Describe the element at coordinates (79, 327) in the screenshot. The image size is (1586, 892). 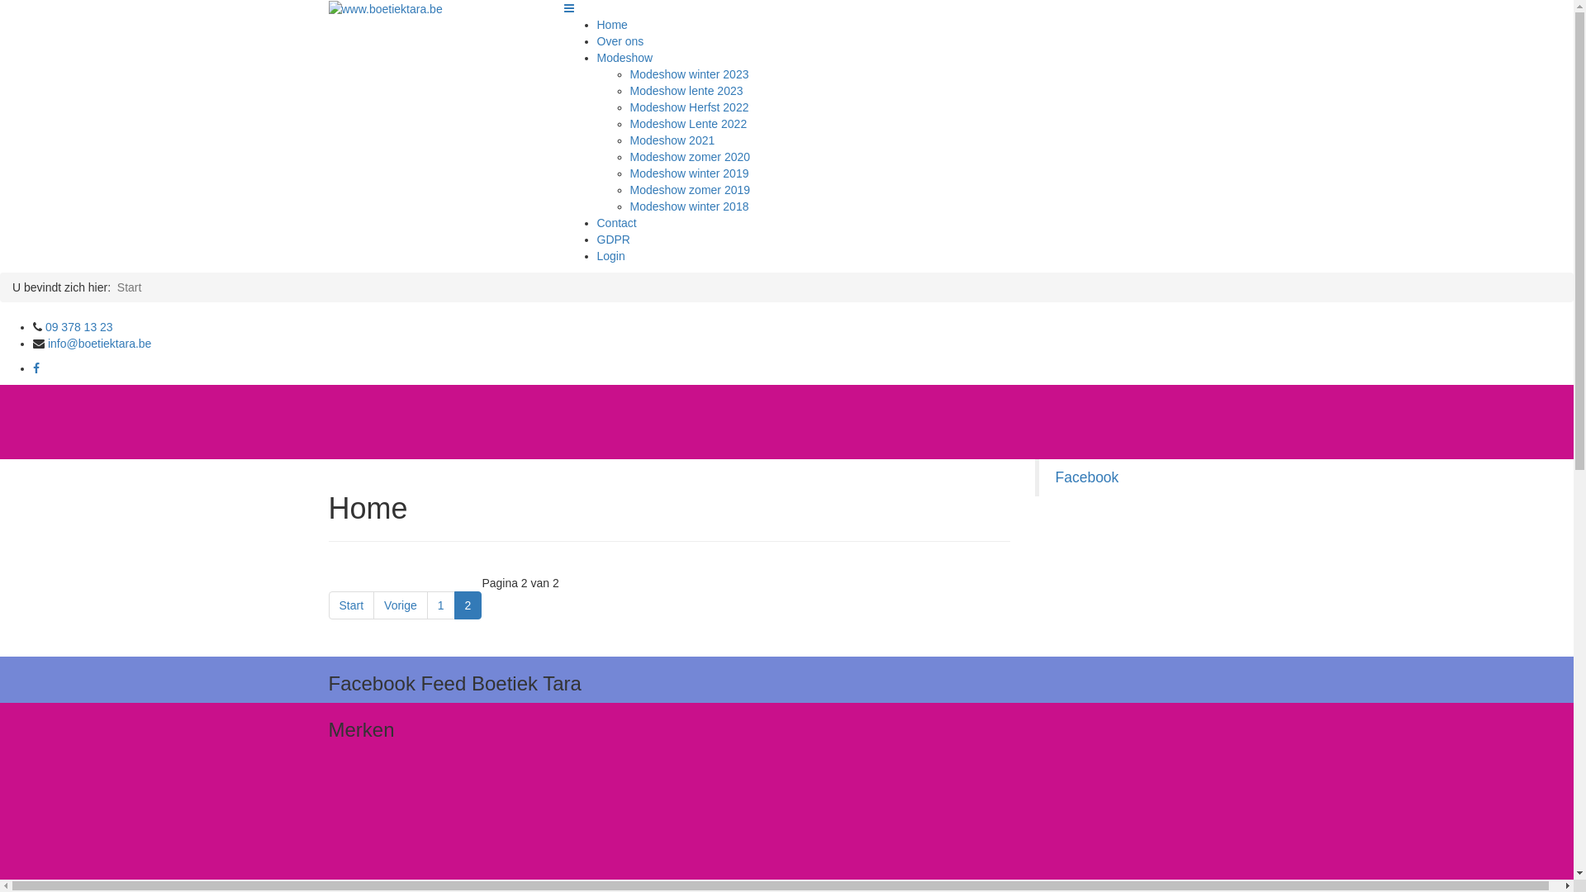
I see `09 378 13 23` at that location.